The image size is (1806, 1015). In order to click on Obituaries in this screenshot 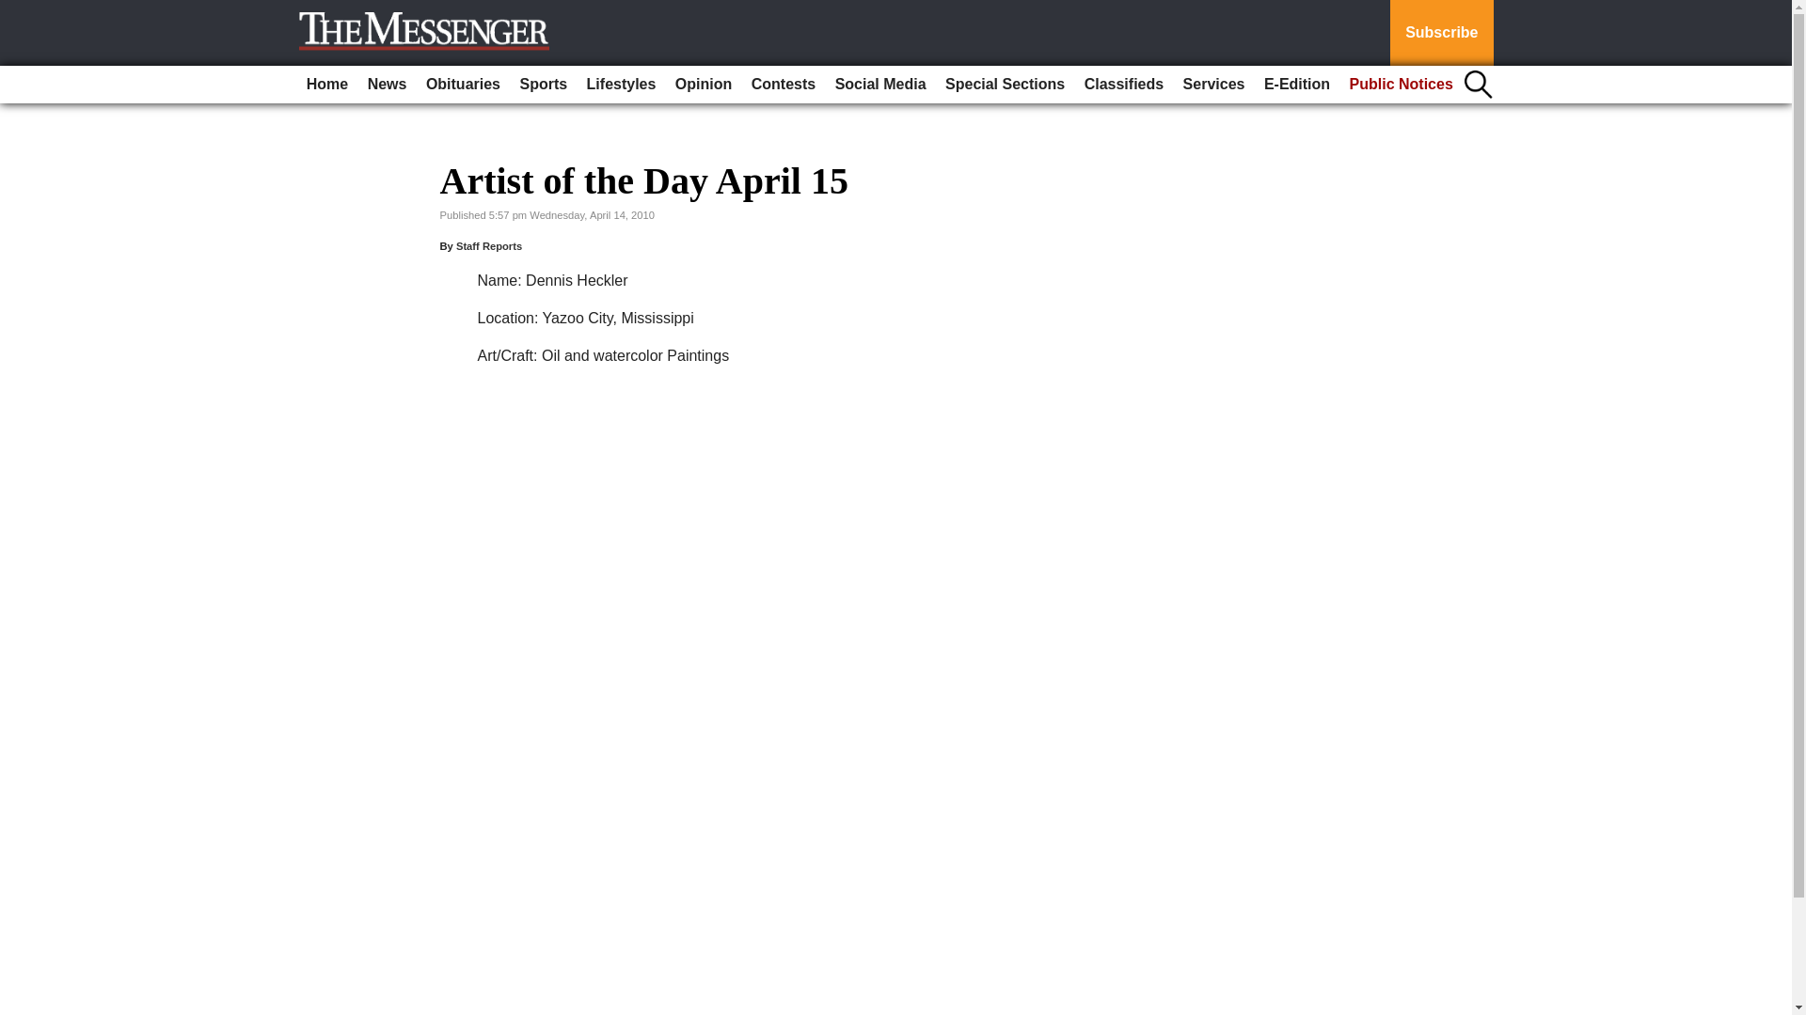, I will do `click(463, 85)`.